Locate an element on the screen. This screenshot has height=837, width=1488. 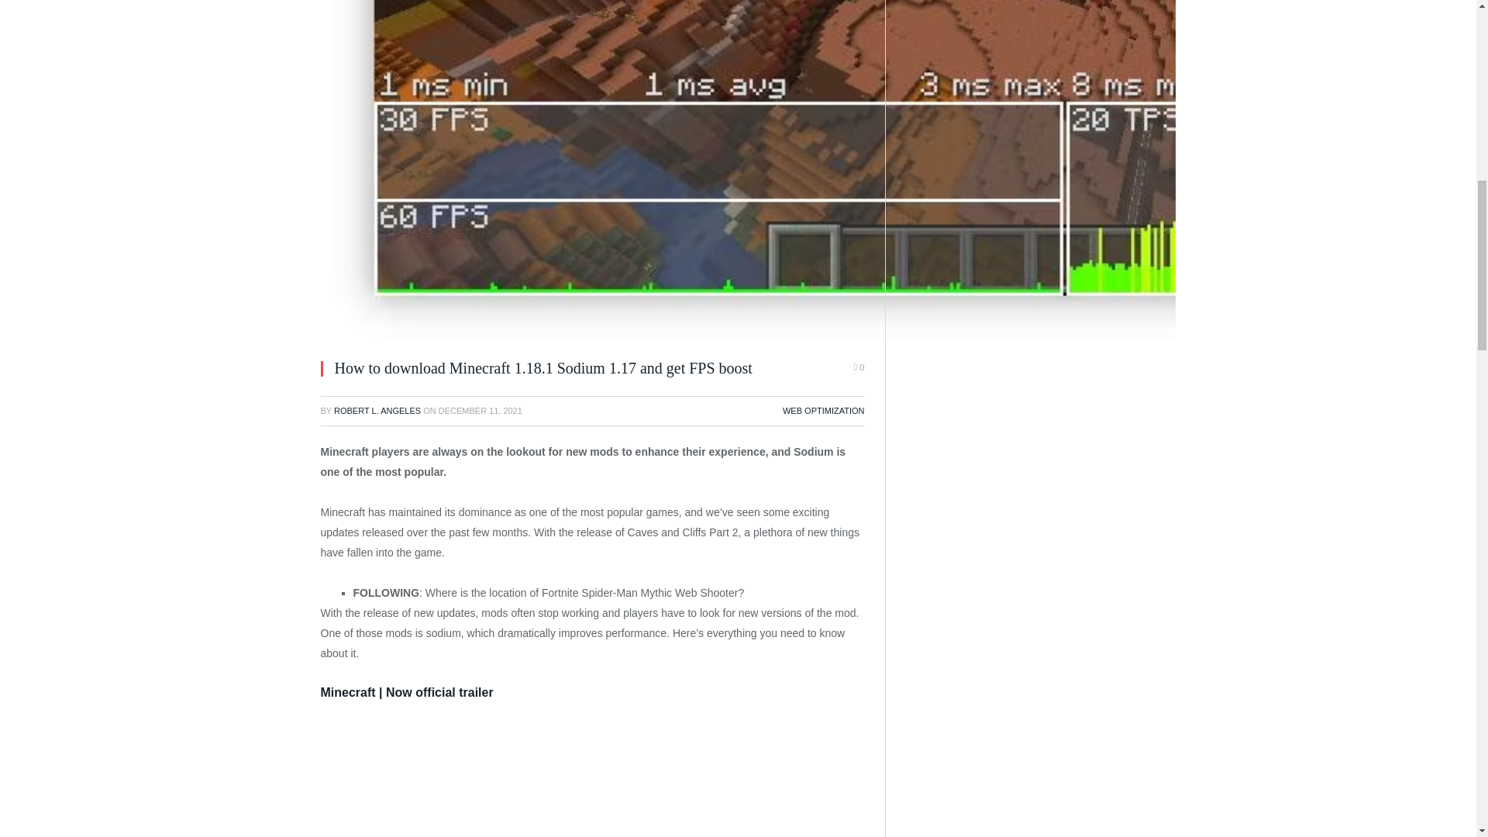
Posts by Robert L. Angeles is located at coordinates (377, 410).